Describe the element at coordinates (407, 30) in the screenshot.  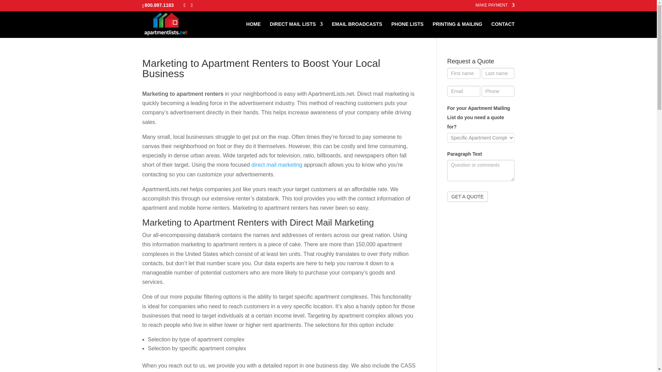
I see `PHONE LISTS` at that location.